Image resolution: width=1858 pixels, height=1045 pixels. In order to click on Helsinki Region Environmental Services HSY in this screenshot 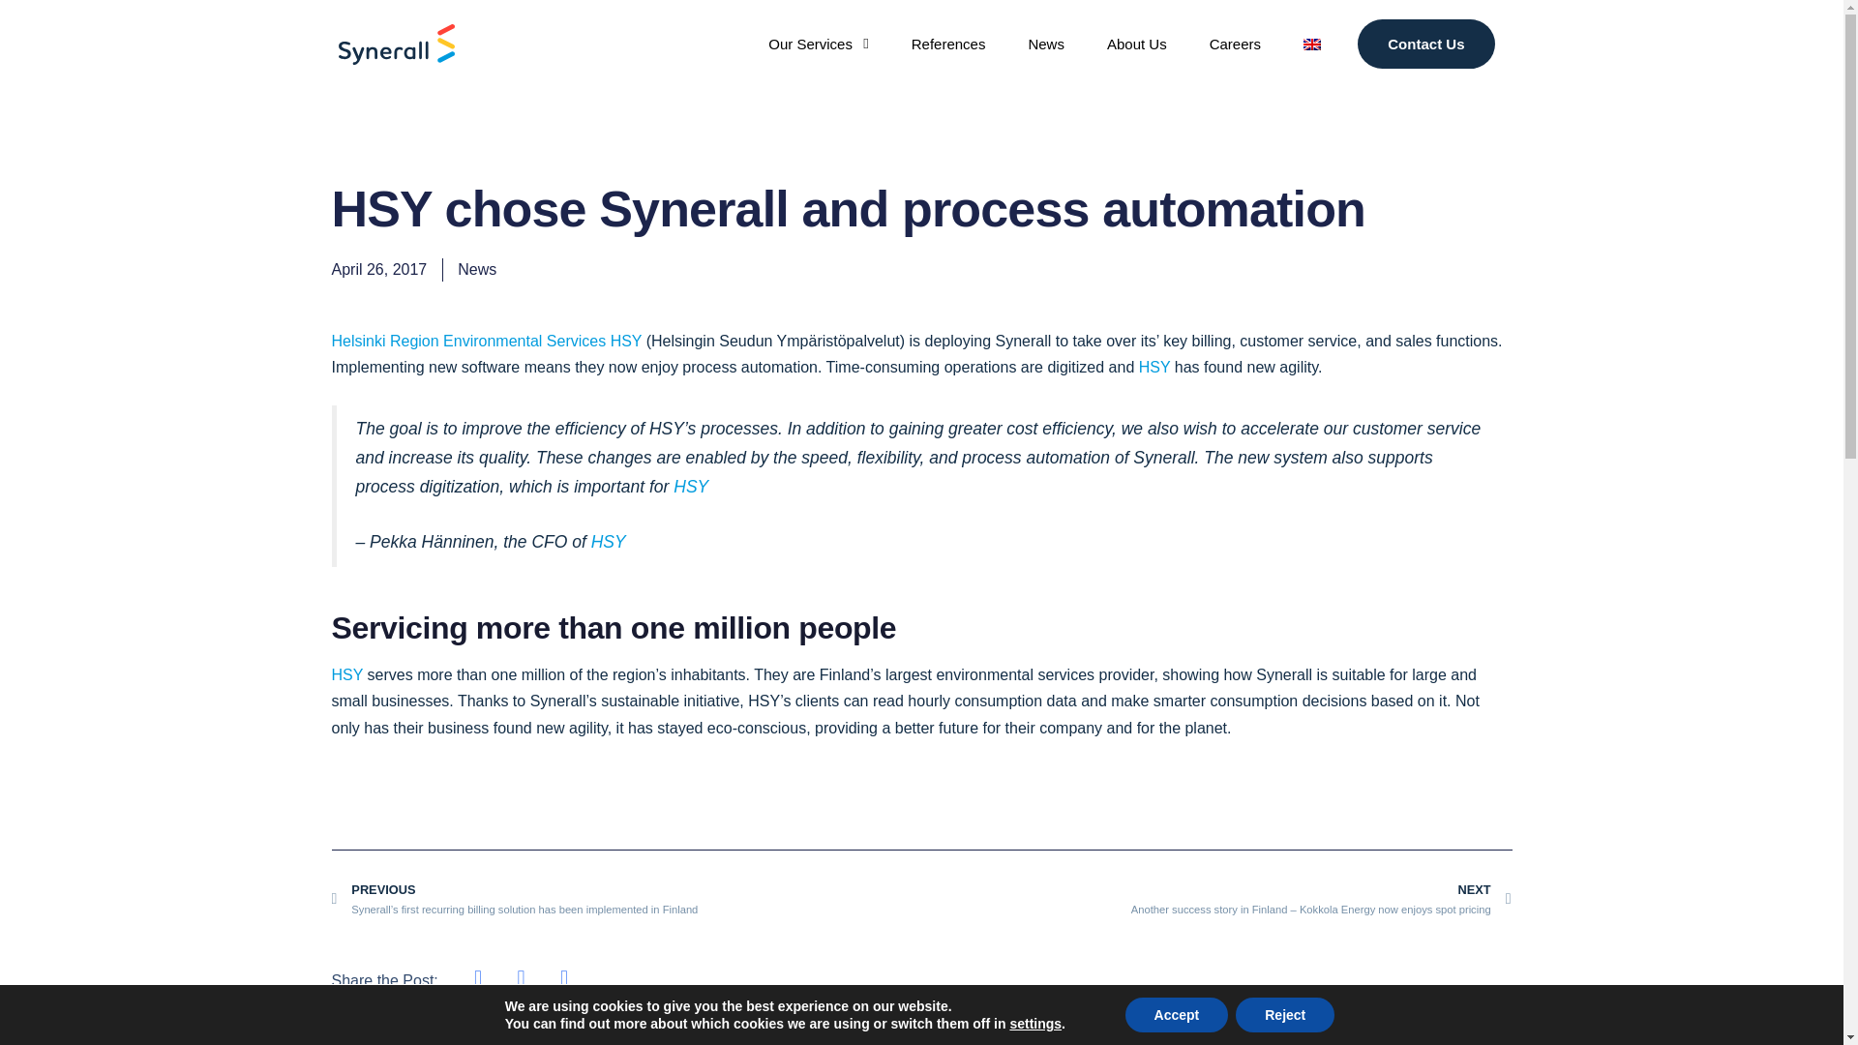, I will do `click(486, 341)`.